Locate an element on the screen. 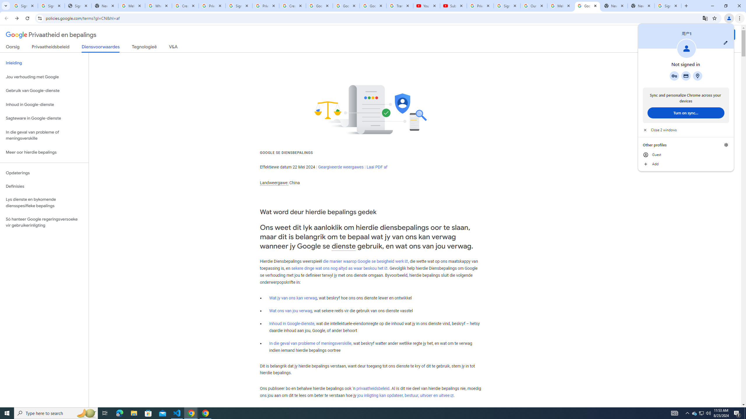 This screenshot has width=746, height=419. Create your Google Account is located at coordinates (185, 6).